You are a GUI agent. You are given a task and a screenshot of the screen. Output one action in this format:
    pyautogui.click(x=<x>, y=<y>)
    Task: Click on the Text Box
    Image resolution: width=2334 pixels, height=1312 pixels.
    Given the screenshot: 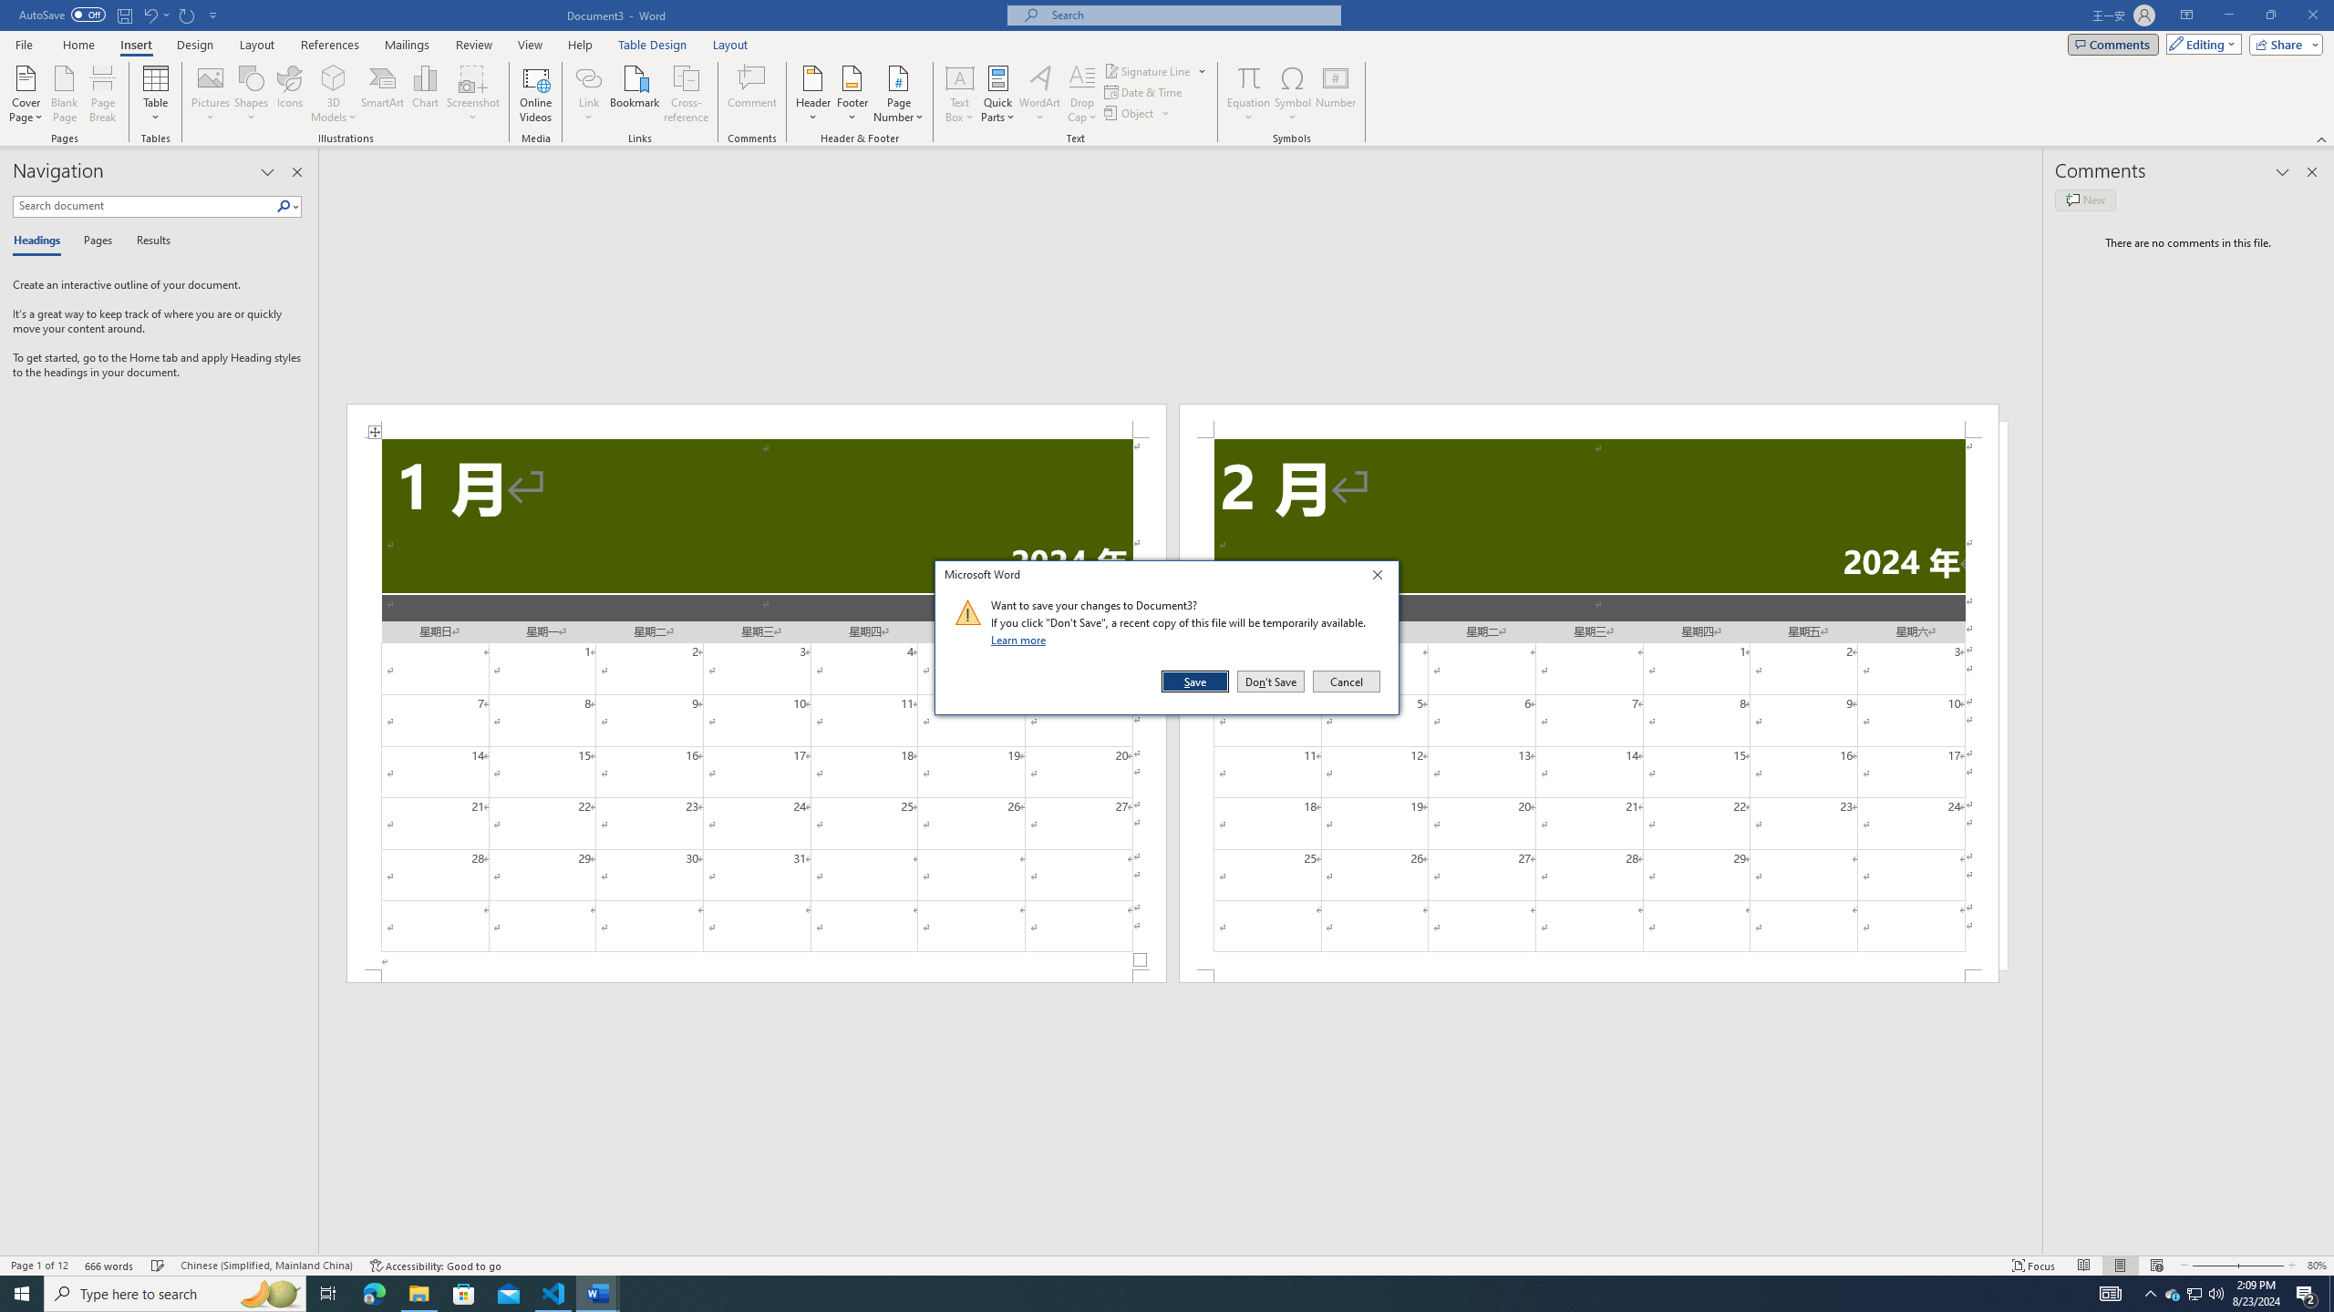 What is the action you would take?
    pyautogui.click(x=960, y=94)
    